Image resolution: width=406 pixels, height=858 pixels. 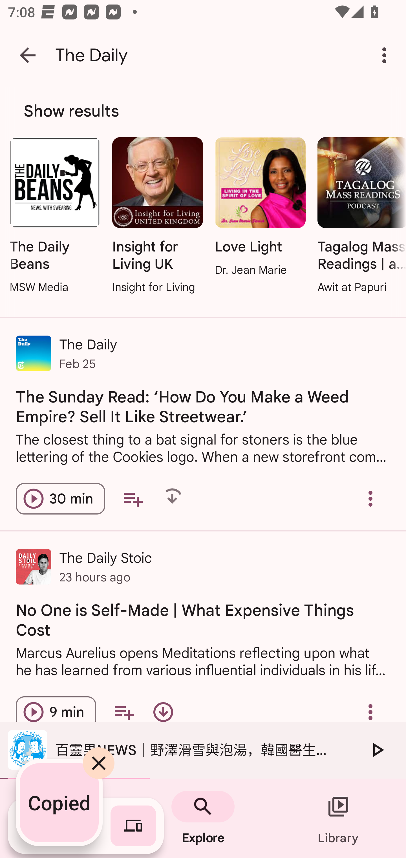 I want to click on More options, so click(x=386, y=55).